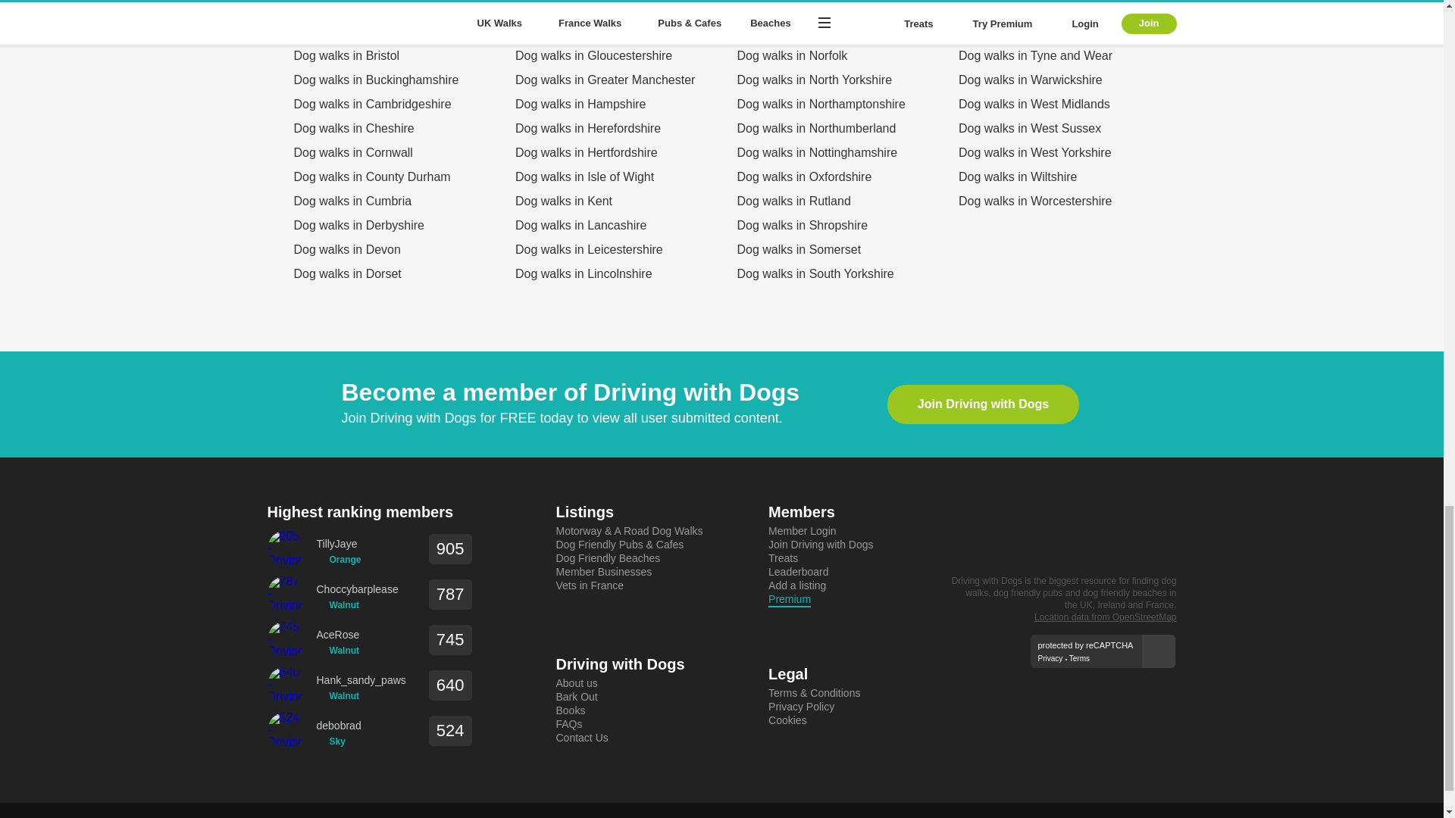  I want to click on TillyJaye, so click(339, 544).